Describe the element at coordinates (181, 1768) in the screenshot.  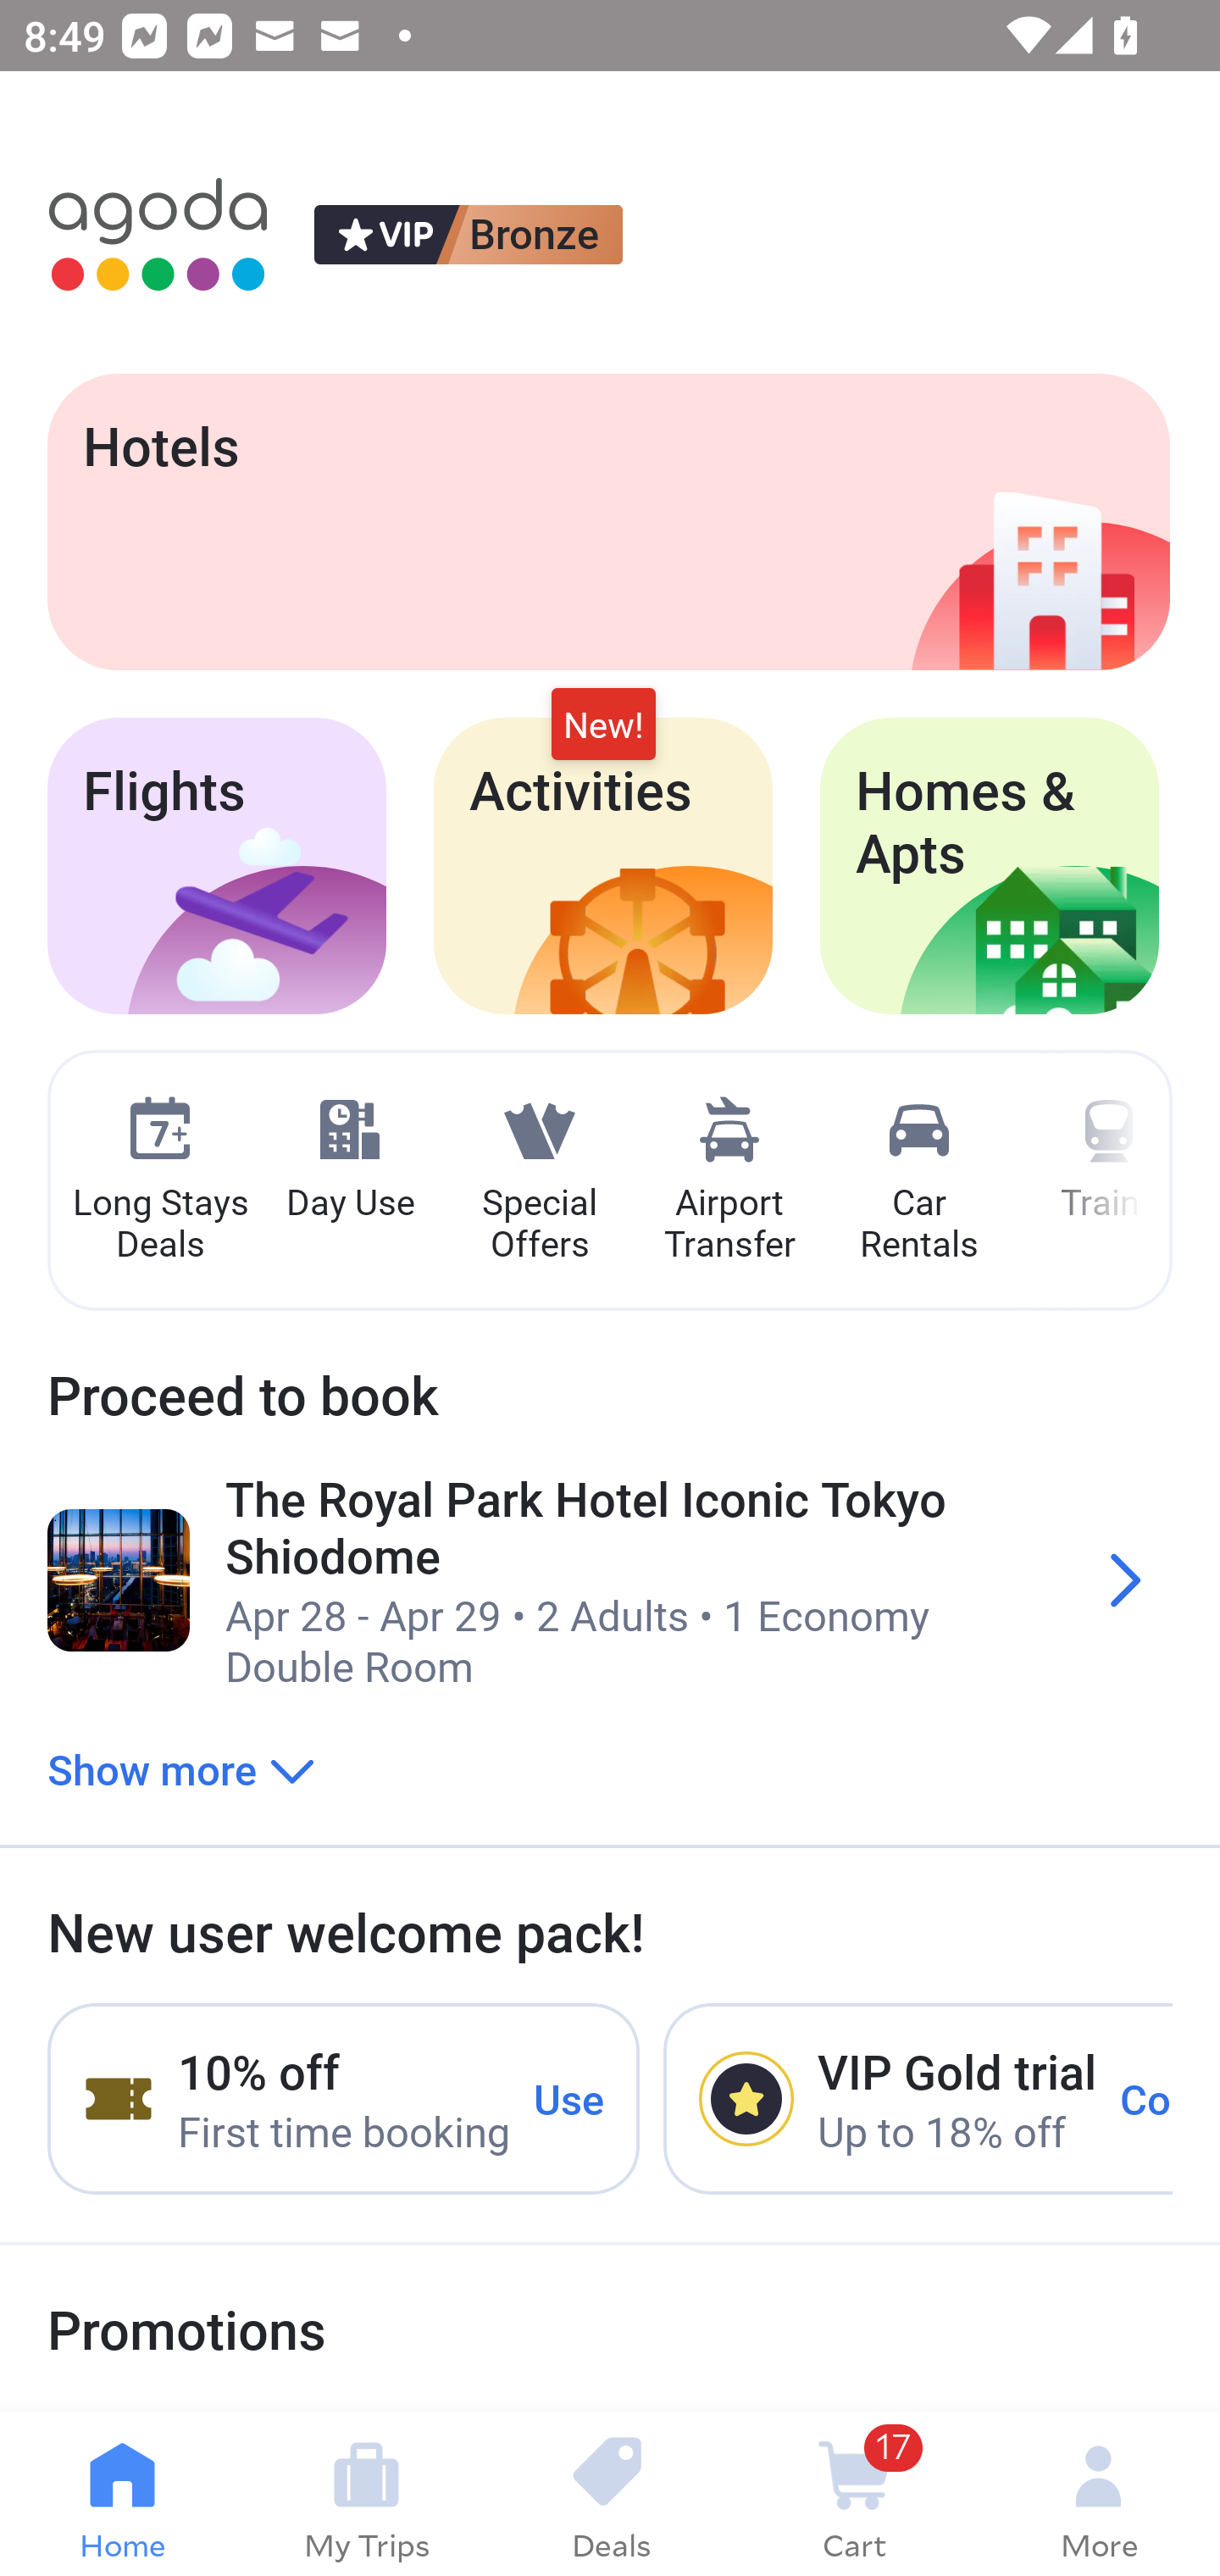
I see `Show more` at that location.